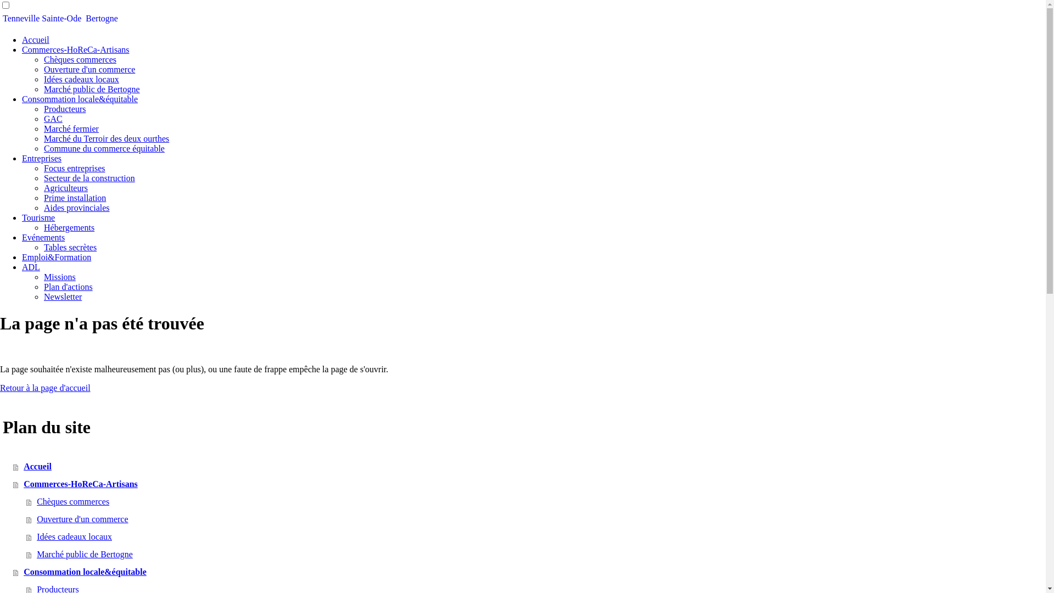  I want to click on Aides provinciales, so click(77, 208).